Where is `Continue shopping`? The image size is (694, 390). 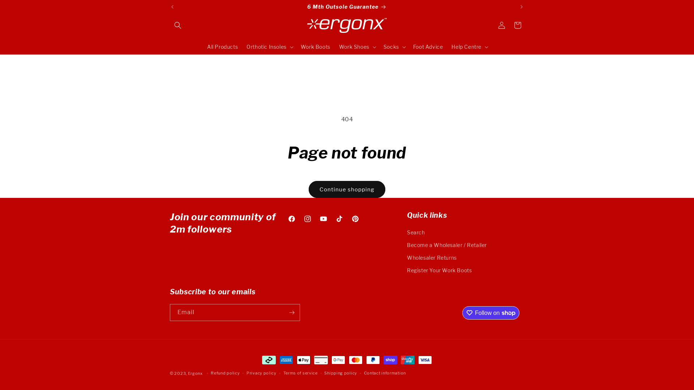 Continue shopping is located at coordinates (347, 189).